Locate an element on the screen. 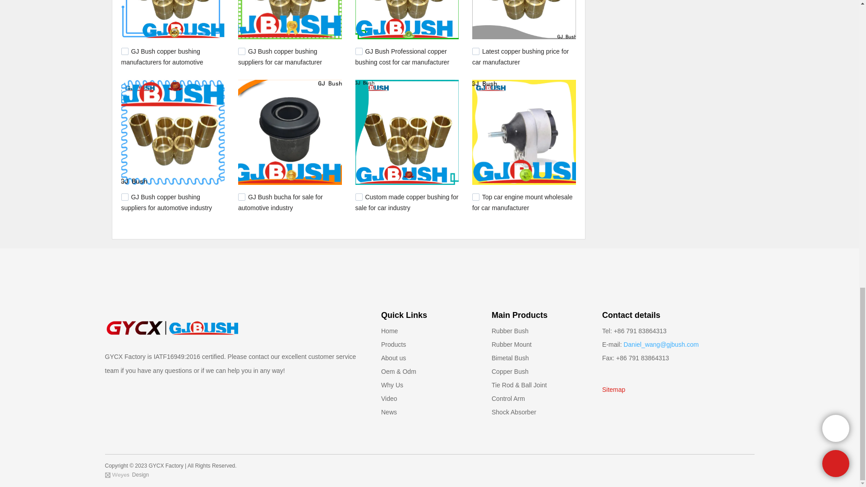 The width and height of the screenshot is (866, 487). 2674 is located at coordinates (475, 51).